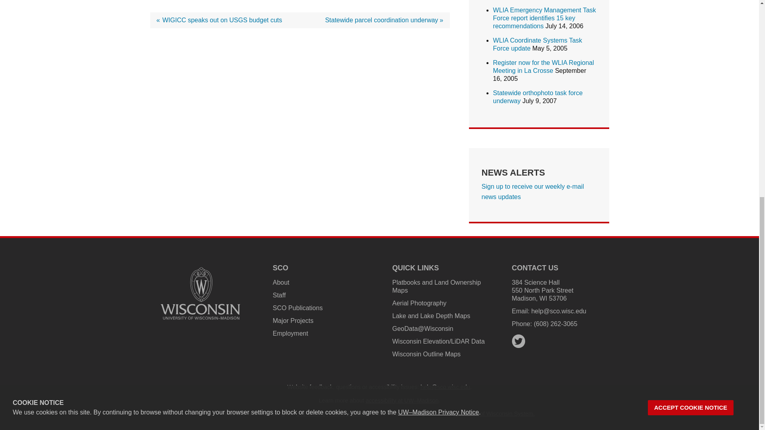  I want to click on University logo that links to main university website, so click(200, 293).